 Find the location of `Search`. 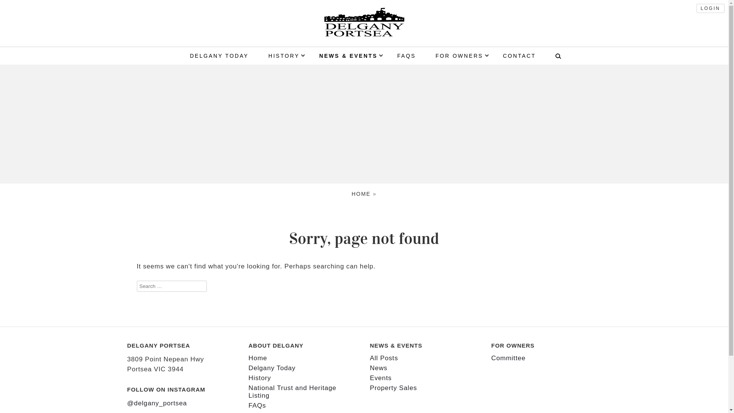

Search is located at coordinates (13, 7).